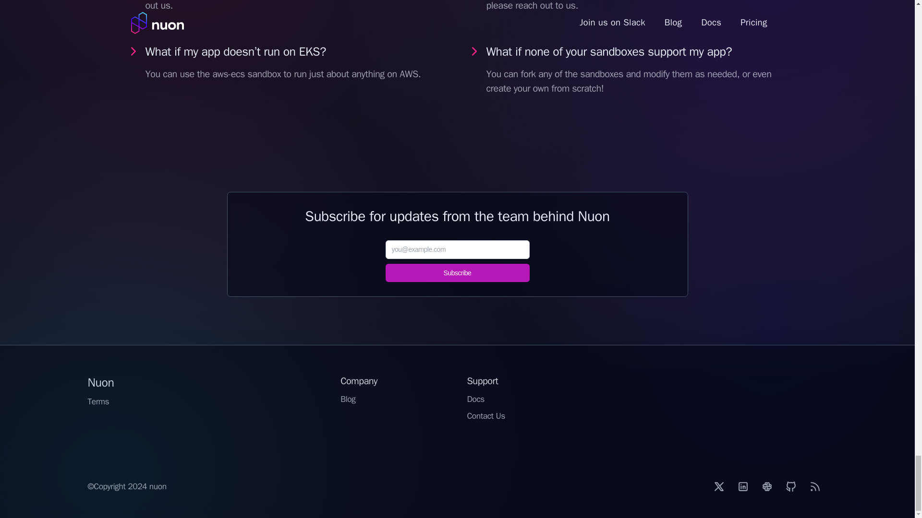 The width and height of the screenshot is (922, 518). What do you see at coordinates (348, 399) in the screenshot?
I see `Blog` at bounding box center [348, 399].